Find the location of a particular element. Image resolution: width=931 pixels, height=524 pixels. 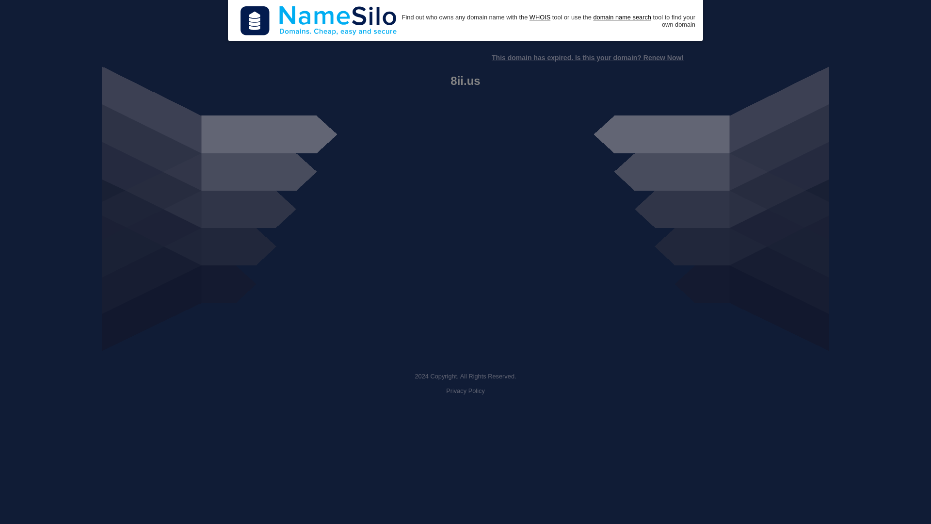

Privacy Policy is located at coordinates (465, 391).